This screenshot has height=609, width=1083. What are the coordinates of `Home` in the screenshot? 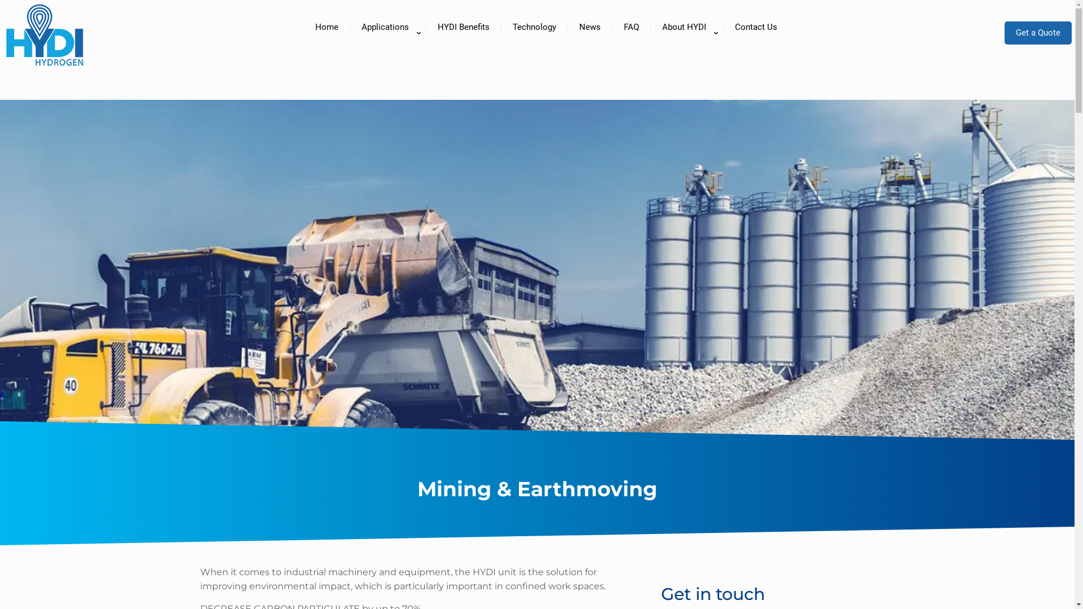 It's located at (327, 27).